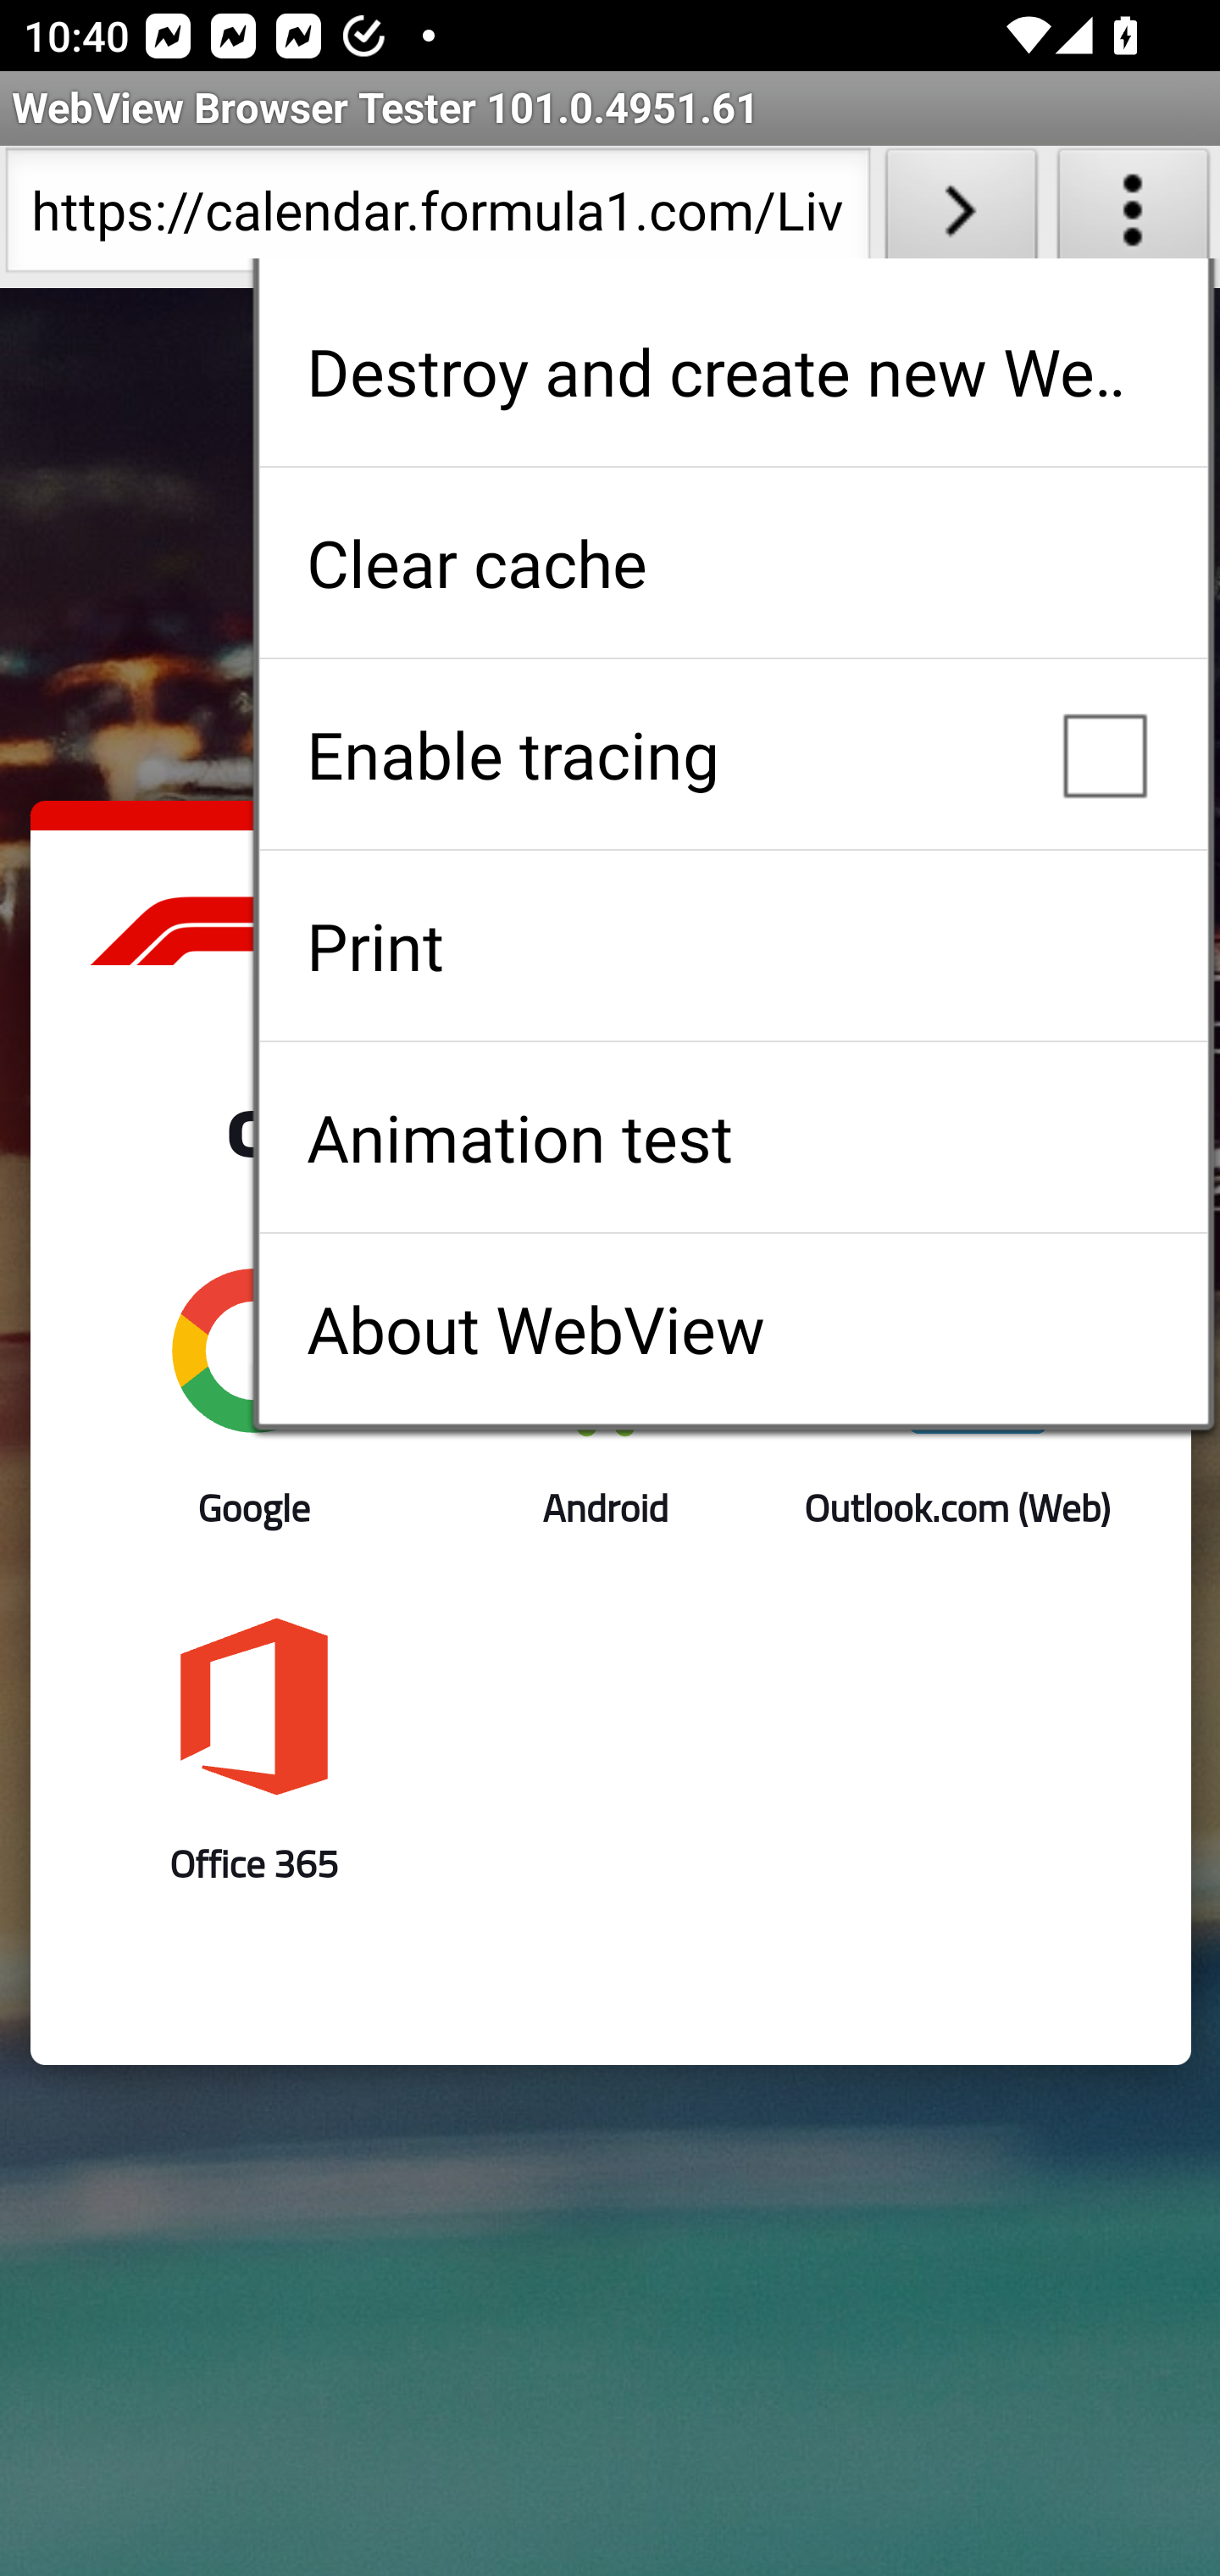 This screenshot has height=2576, width=1220. What do you see at coordinates (733, 754) in the screenshot?
I see `Enable tracing` at bounding box center [733, 754].